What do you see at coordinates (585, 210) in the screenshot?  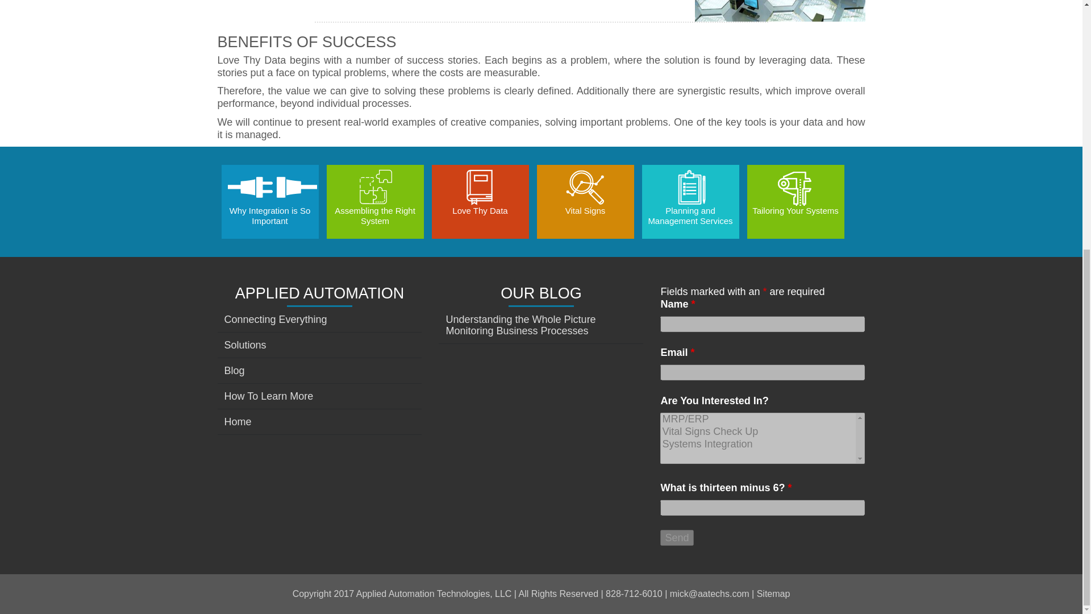 I see `Vital Signs` at bounding box center [585, 210].